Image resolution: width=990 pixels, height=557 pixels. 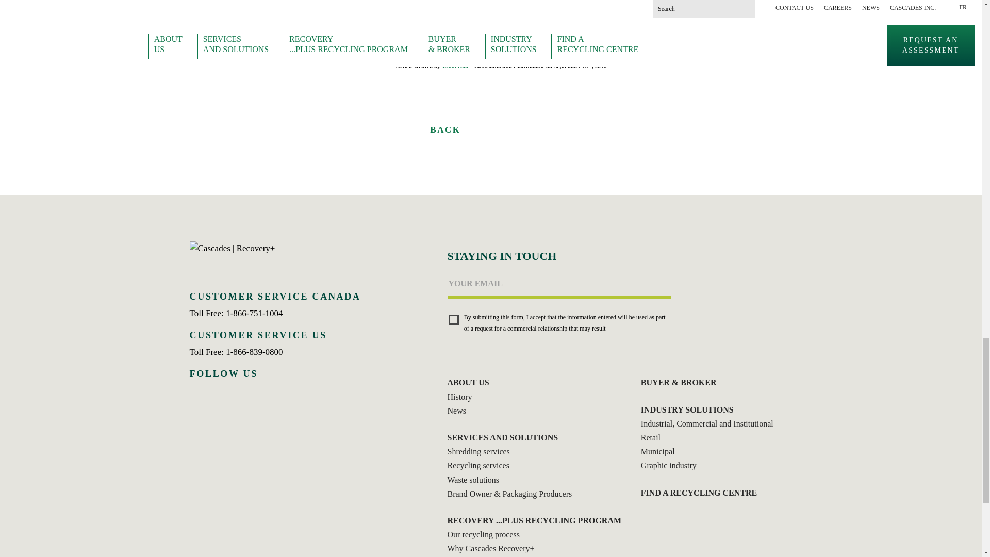 What do you see at coordinates (455, 66) in the screenshot?
I see `Jason Gale` at bounding box center [455, 66].